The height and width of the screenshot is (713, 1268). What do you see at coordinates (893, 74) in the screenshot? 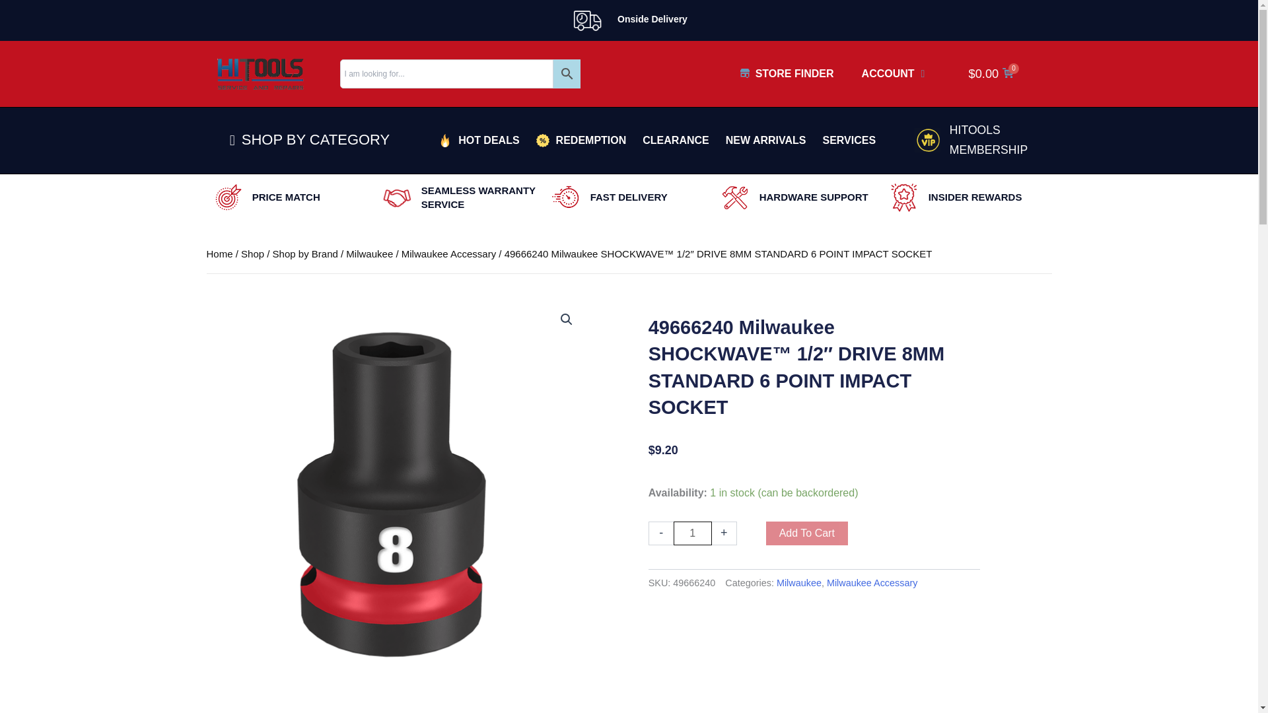
I see `ACCOUNT` at bounding box center [893, 74].